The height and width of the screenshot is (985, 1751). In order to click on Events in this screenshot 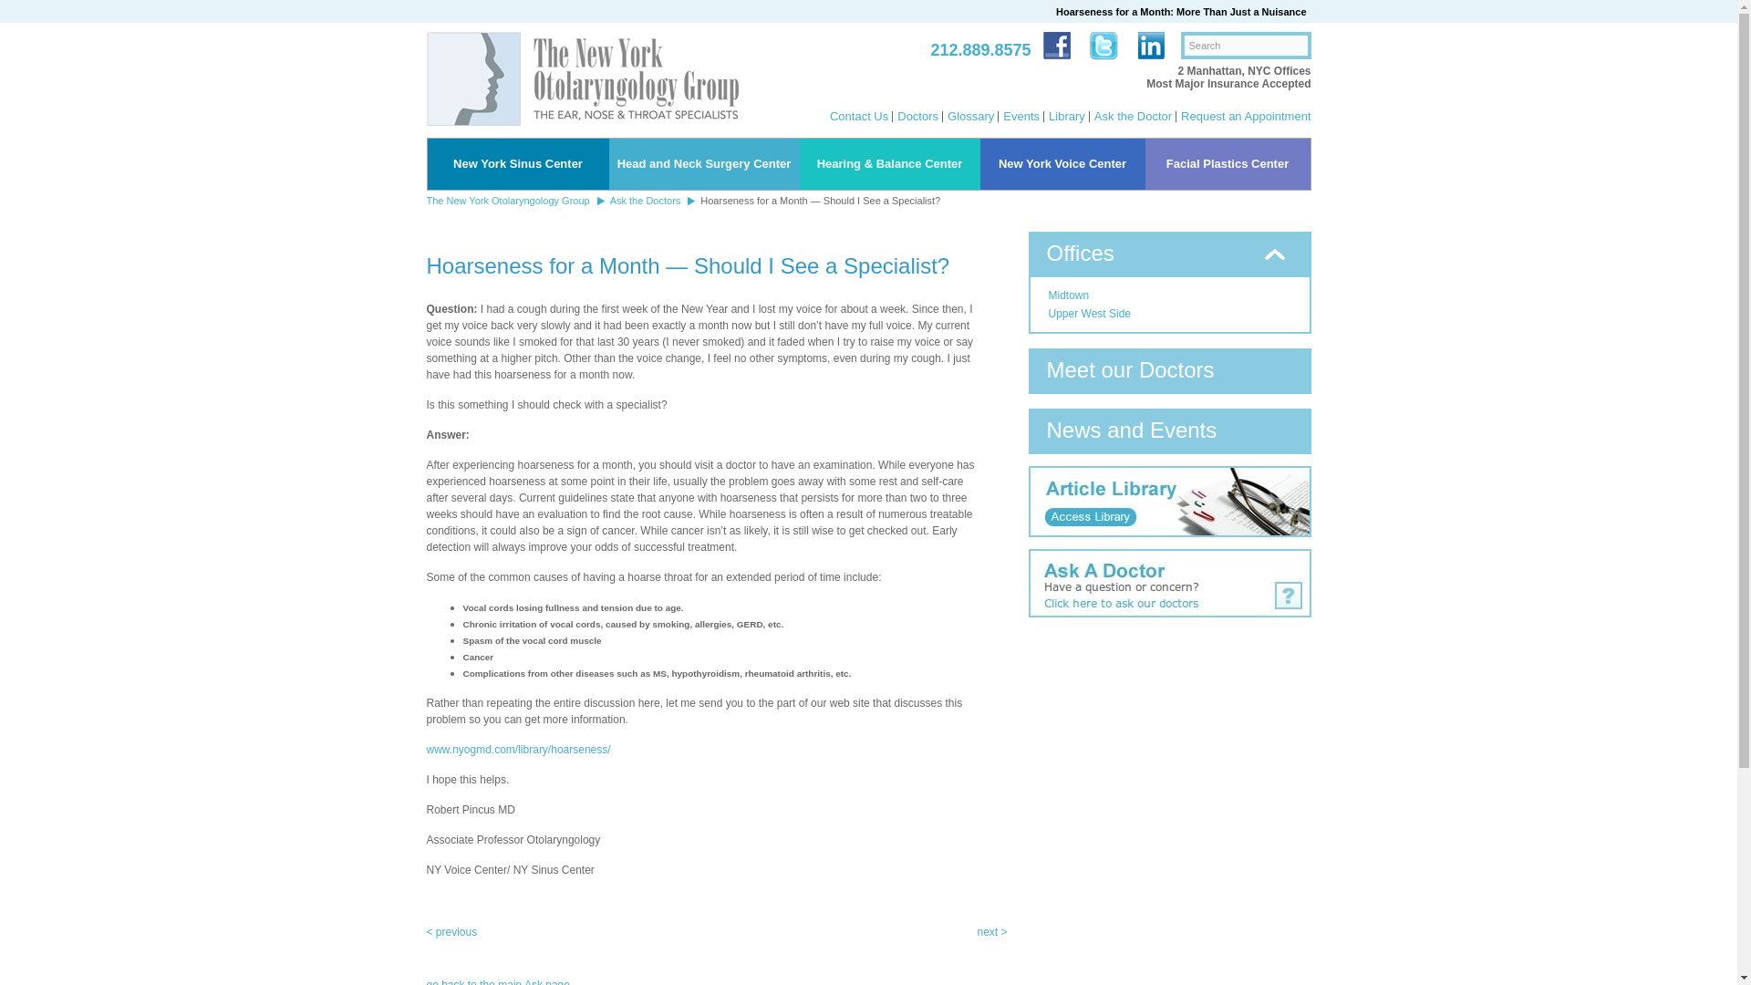, I will do `click(1021, 116)`.